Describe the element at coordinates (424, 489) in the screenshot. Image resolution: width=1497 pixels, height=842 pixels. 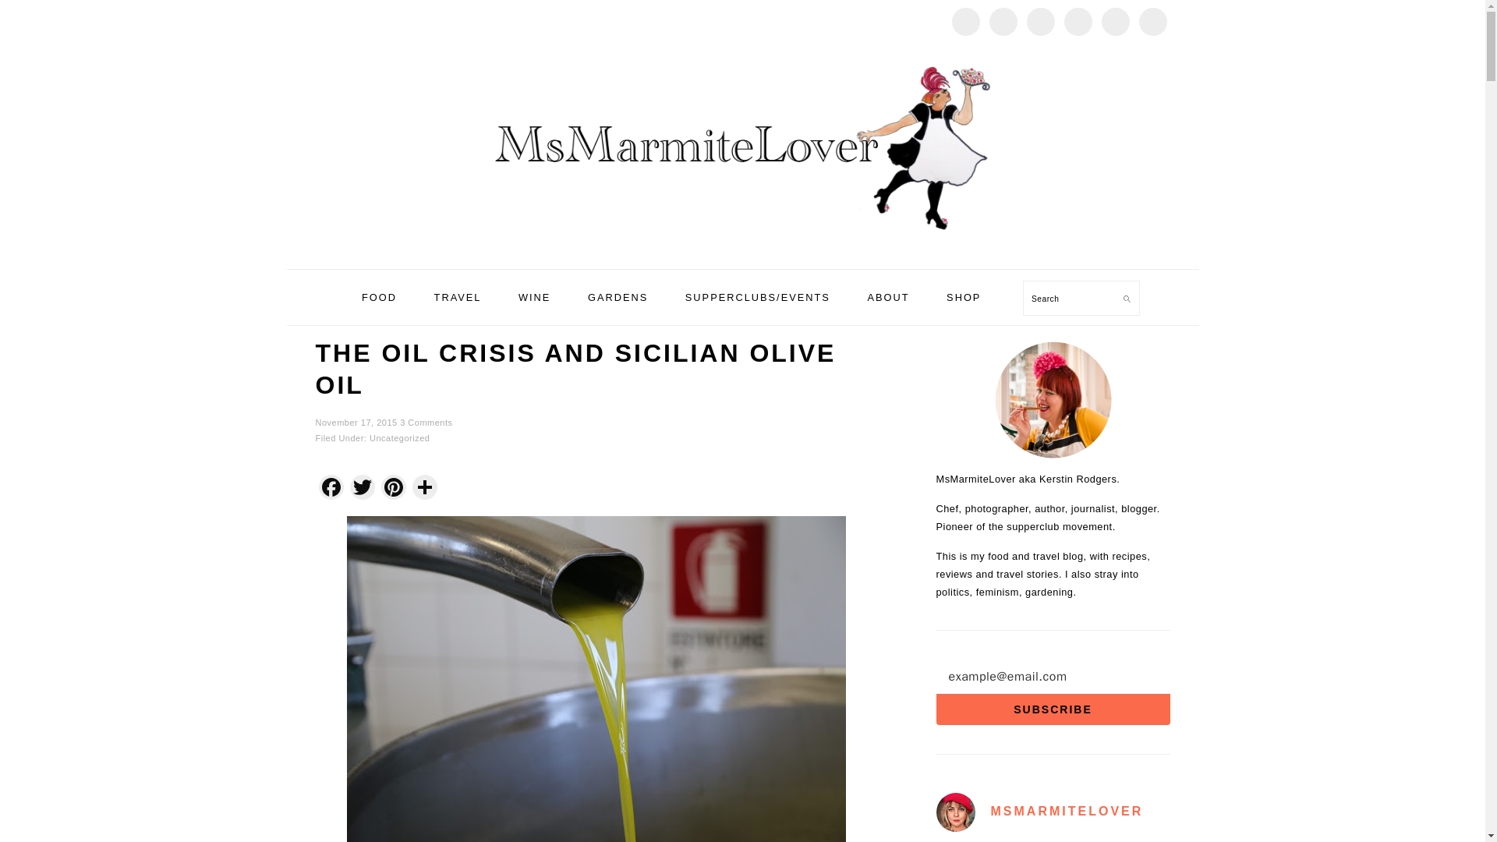
I see `Share` at that location.